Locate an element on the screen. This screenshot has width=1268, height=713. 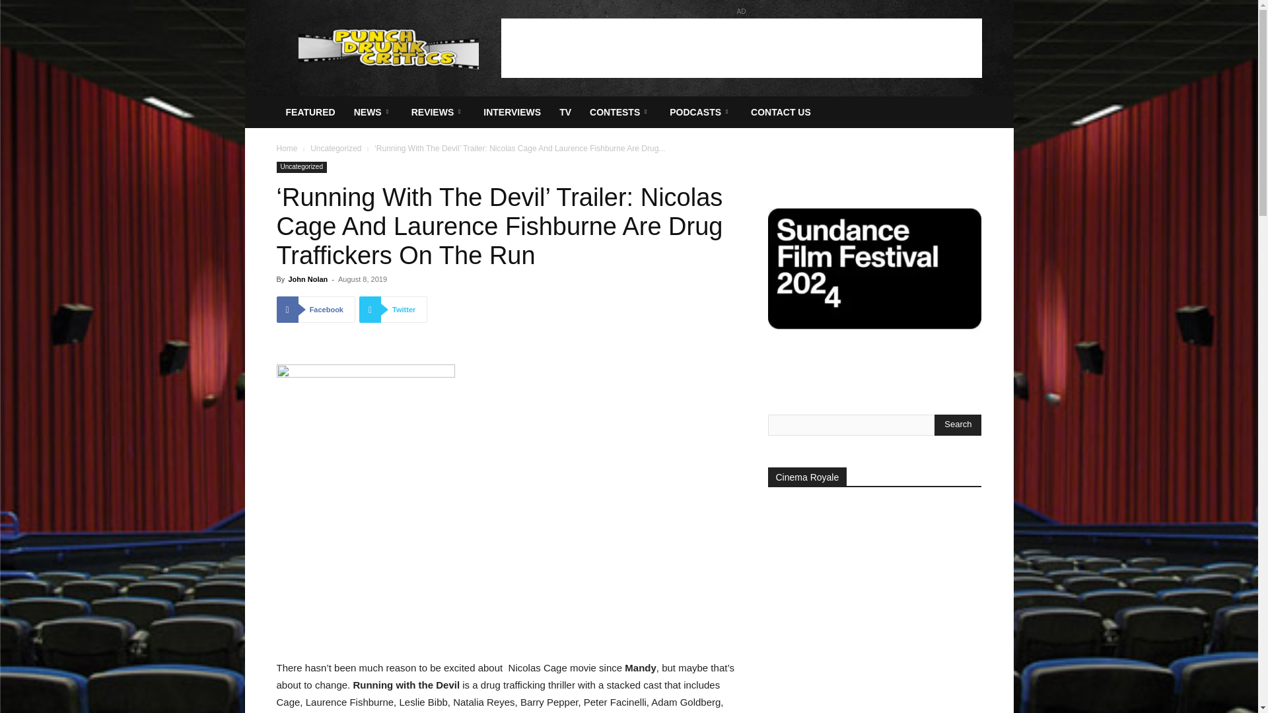
FEATURED is located at coordinates (310, 112).